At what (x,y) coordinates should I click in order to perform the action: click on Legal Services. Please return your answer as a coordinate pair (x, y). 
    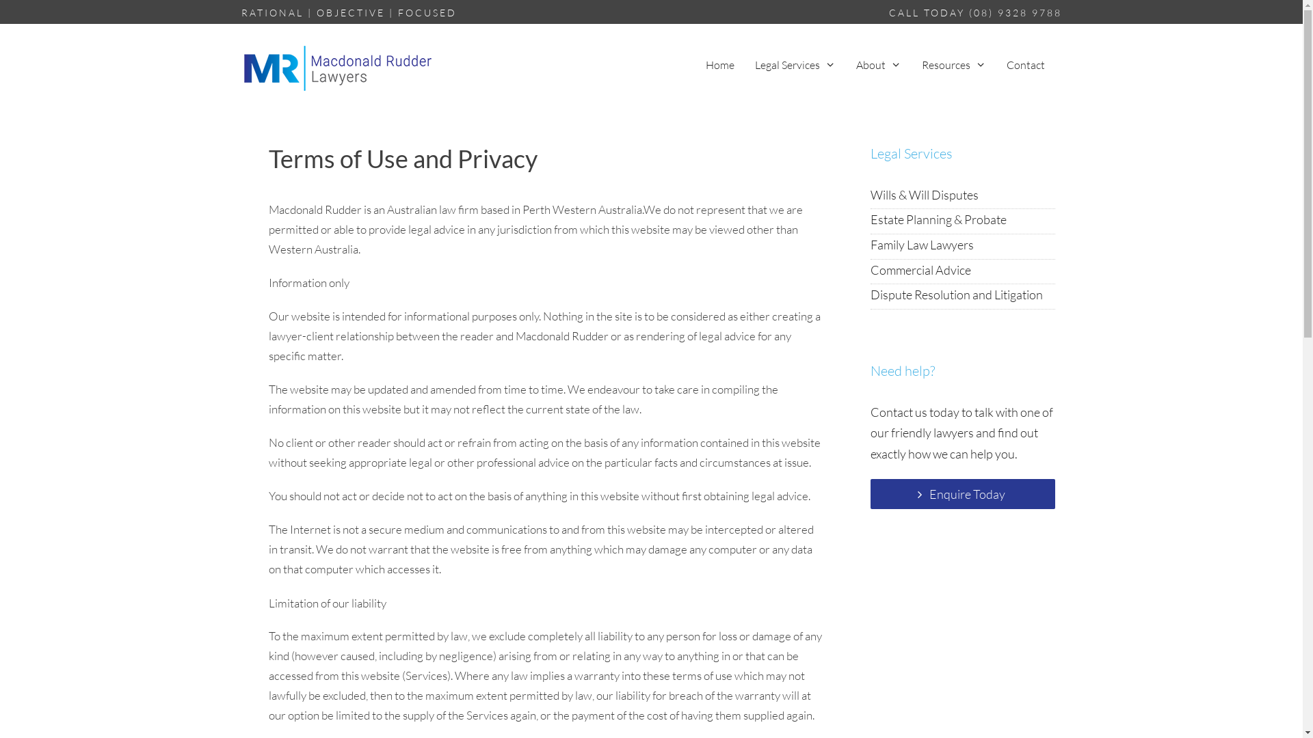
    Looking at the image, I should click on (795, 65).